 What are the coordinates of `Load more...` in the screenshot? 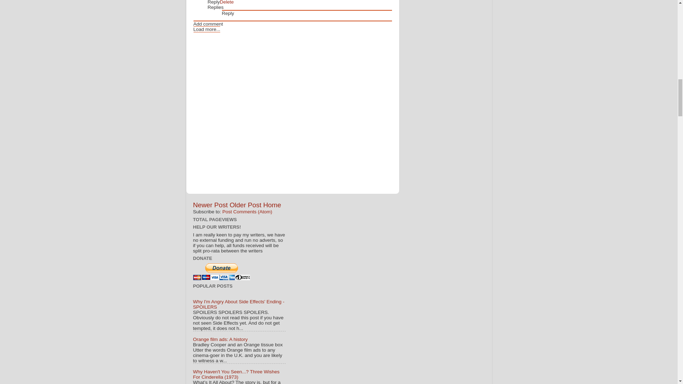 It's located at (207, 29).